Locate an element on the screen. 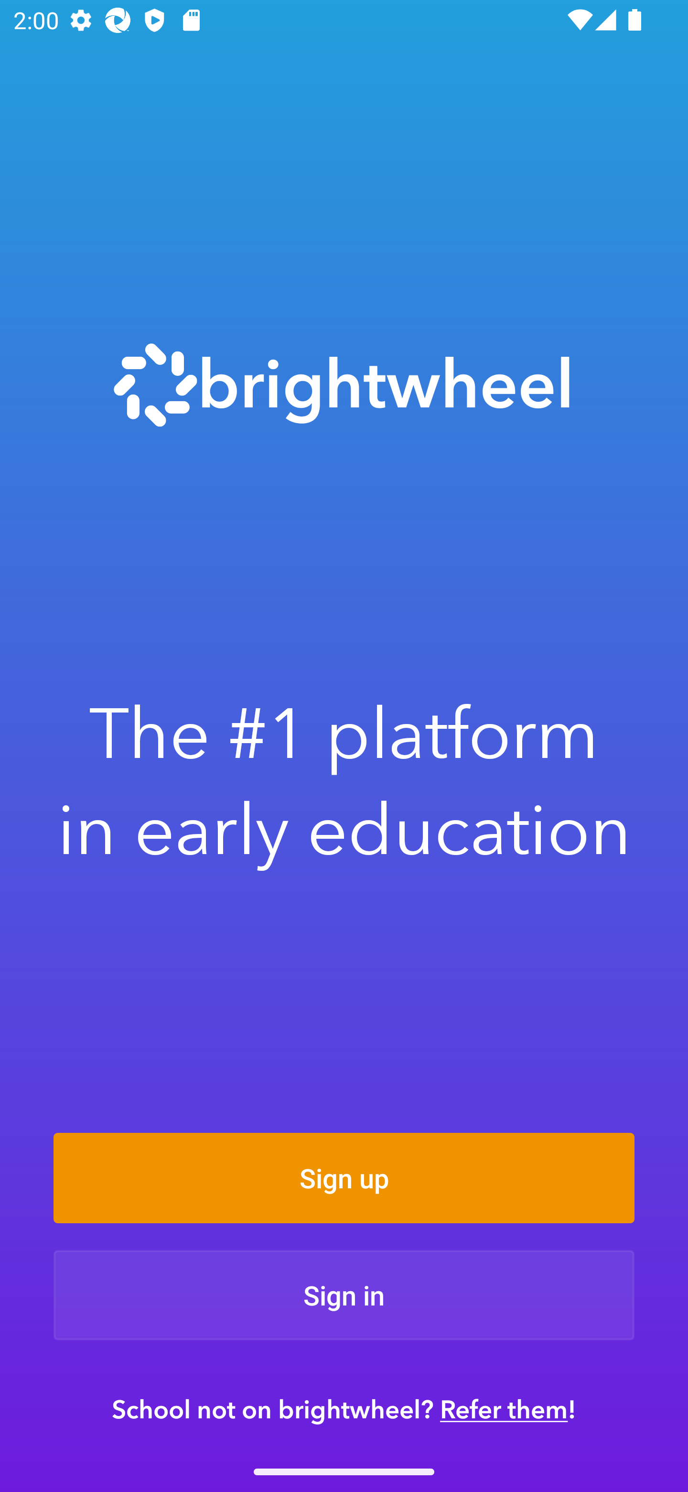  Sign in is located at coordinates (344, 1295).